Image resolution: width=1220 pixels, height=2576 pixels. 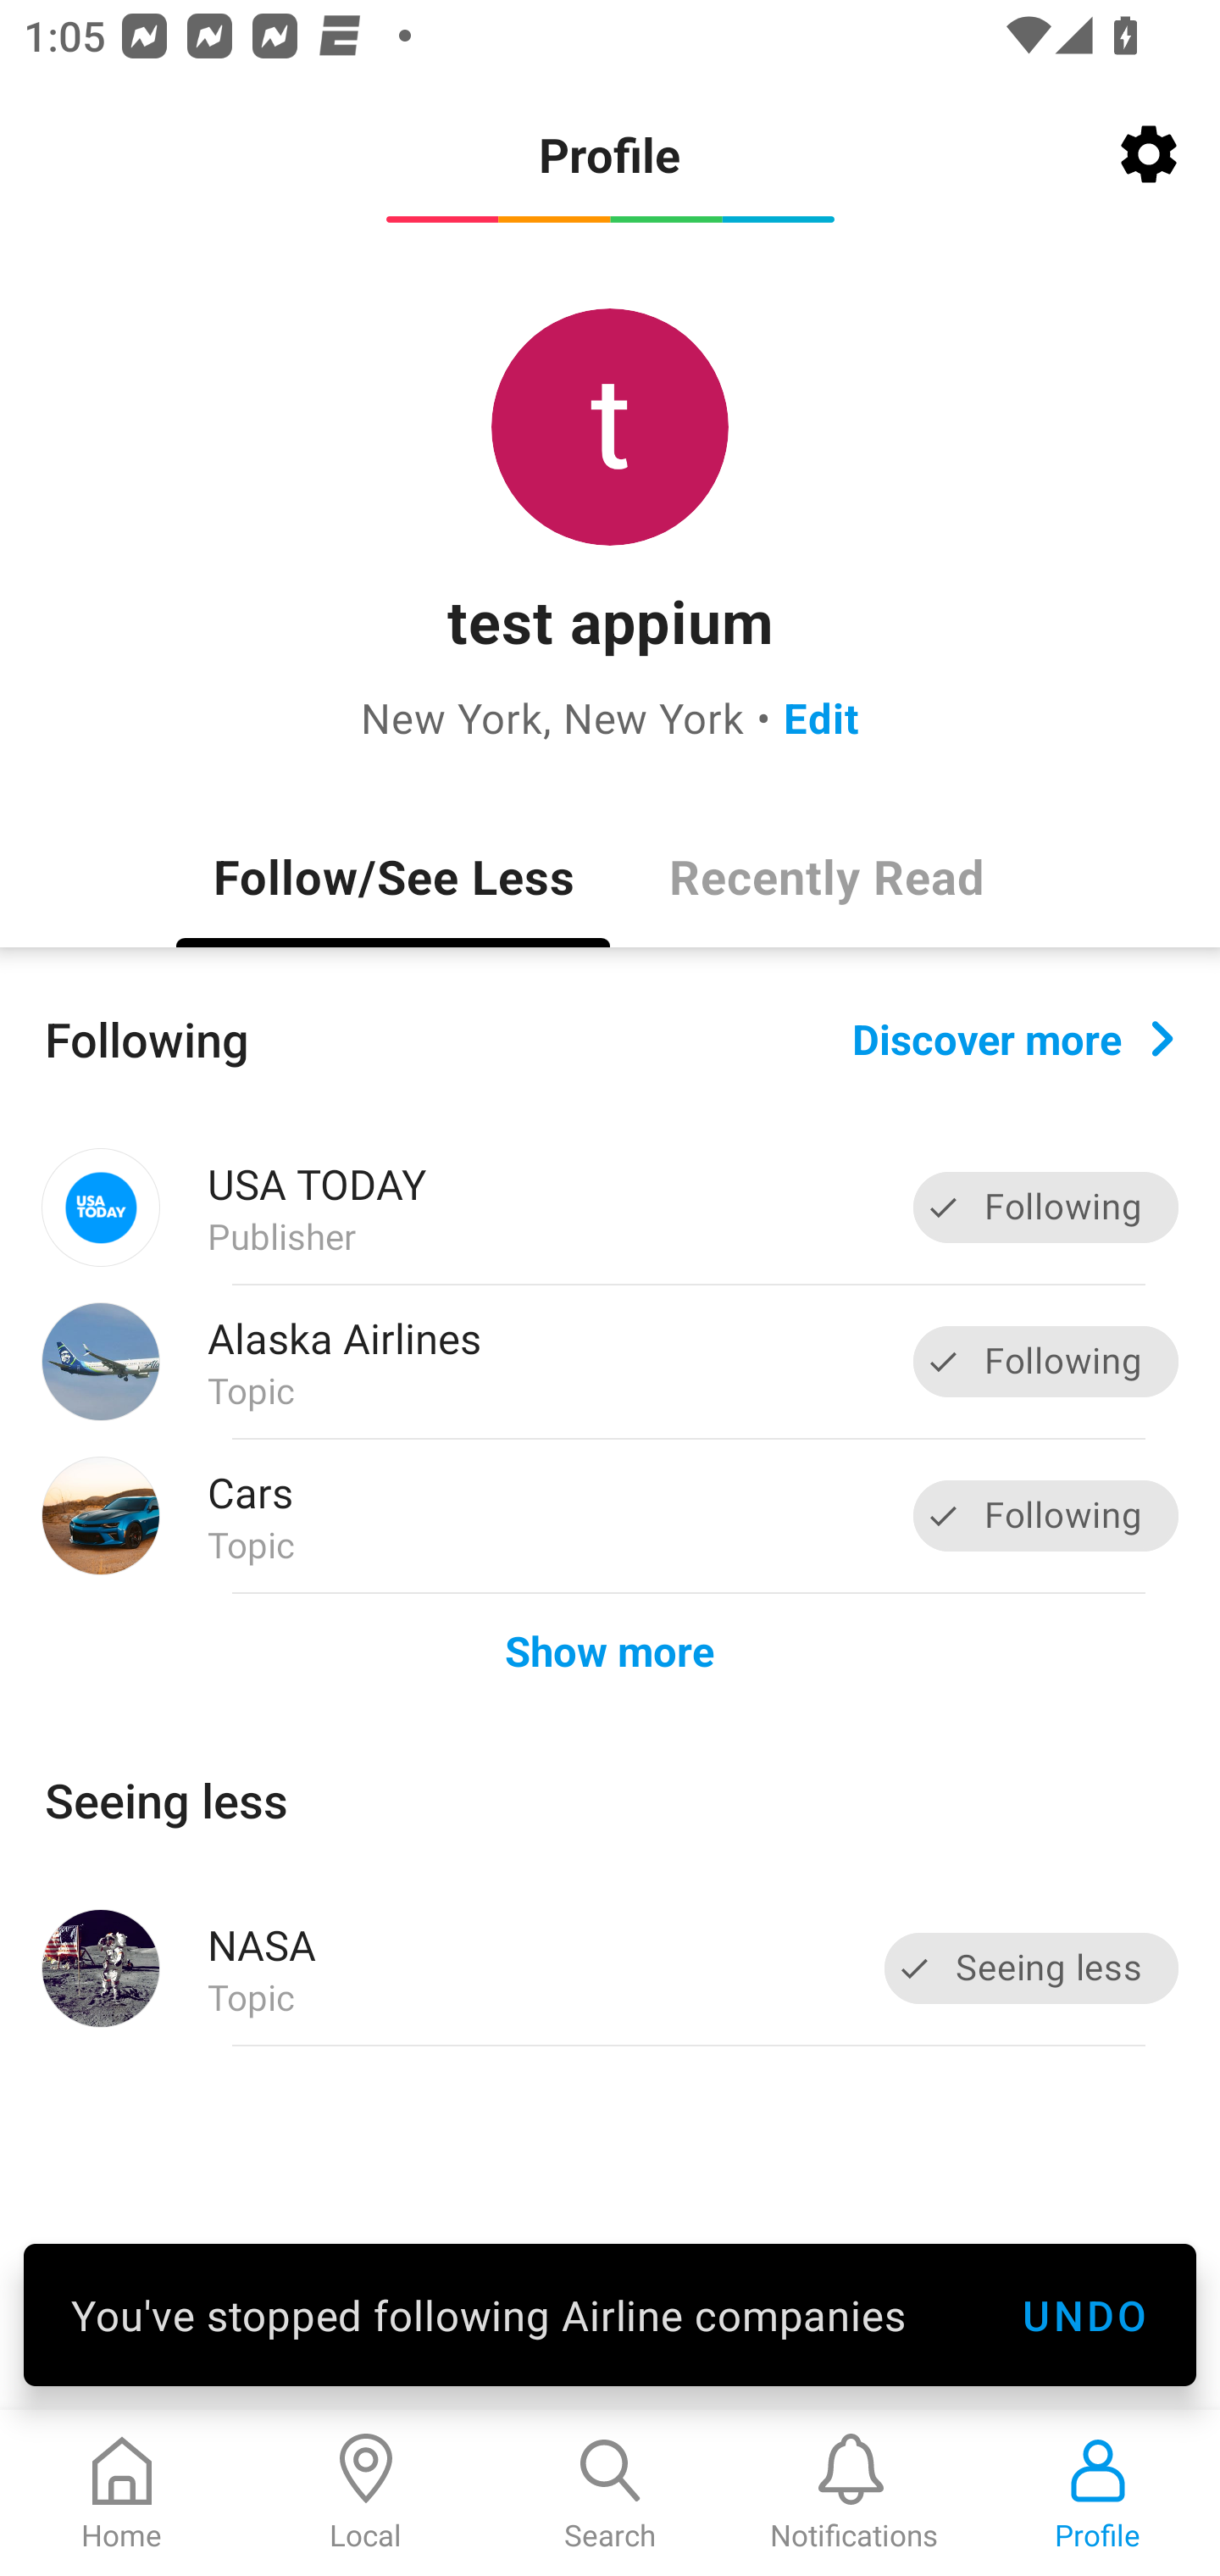 I want to click on Edit, so click(x=822, y=717).